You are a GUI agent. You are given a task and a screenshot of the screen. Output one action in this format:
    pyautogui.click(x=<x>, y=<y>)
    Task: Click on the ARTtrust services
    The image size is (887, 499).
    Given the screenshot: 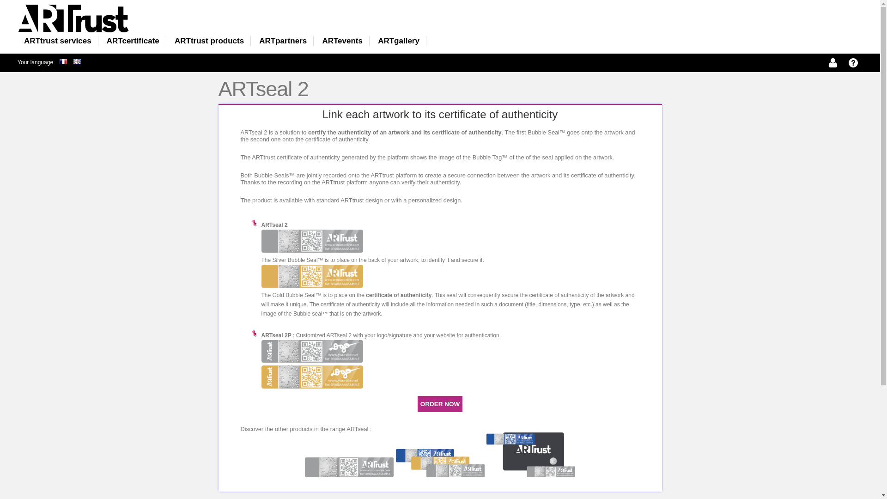 What is the action you would take?
    pyautogui.click(x=57, y=41)
    